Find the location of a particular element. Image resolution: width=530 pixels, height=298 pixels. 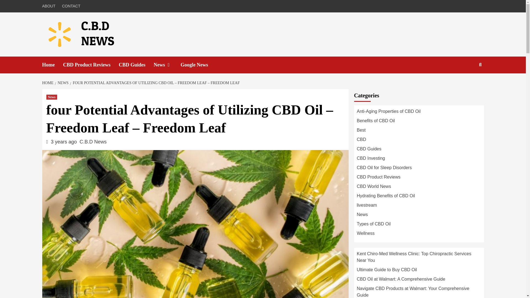

HOME is located at coordinates (48, 83).